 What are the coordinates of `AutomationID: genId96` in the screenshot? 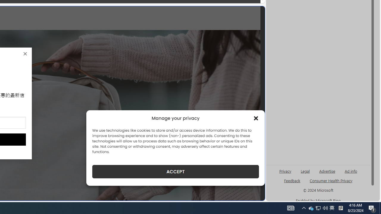 It's located at (292, 183).